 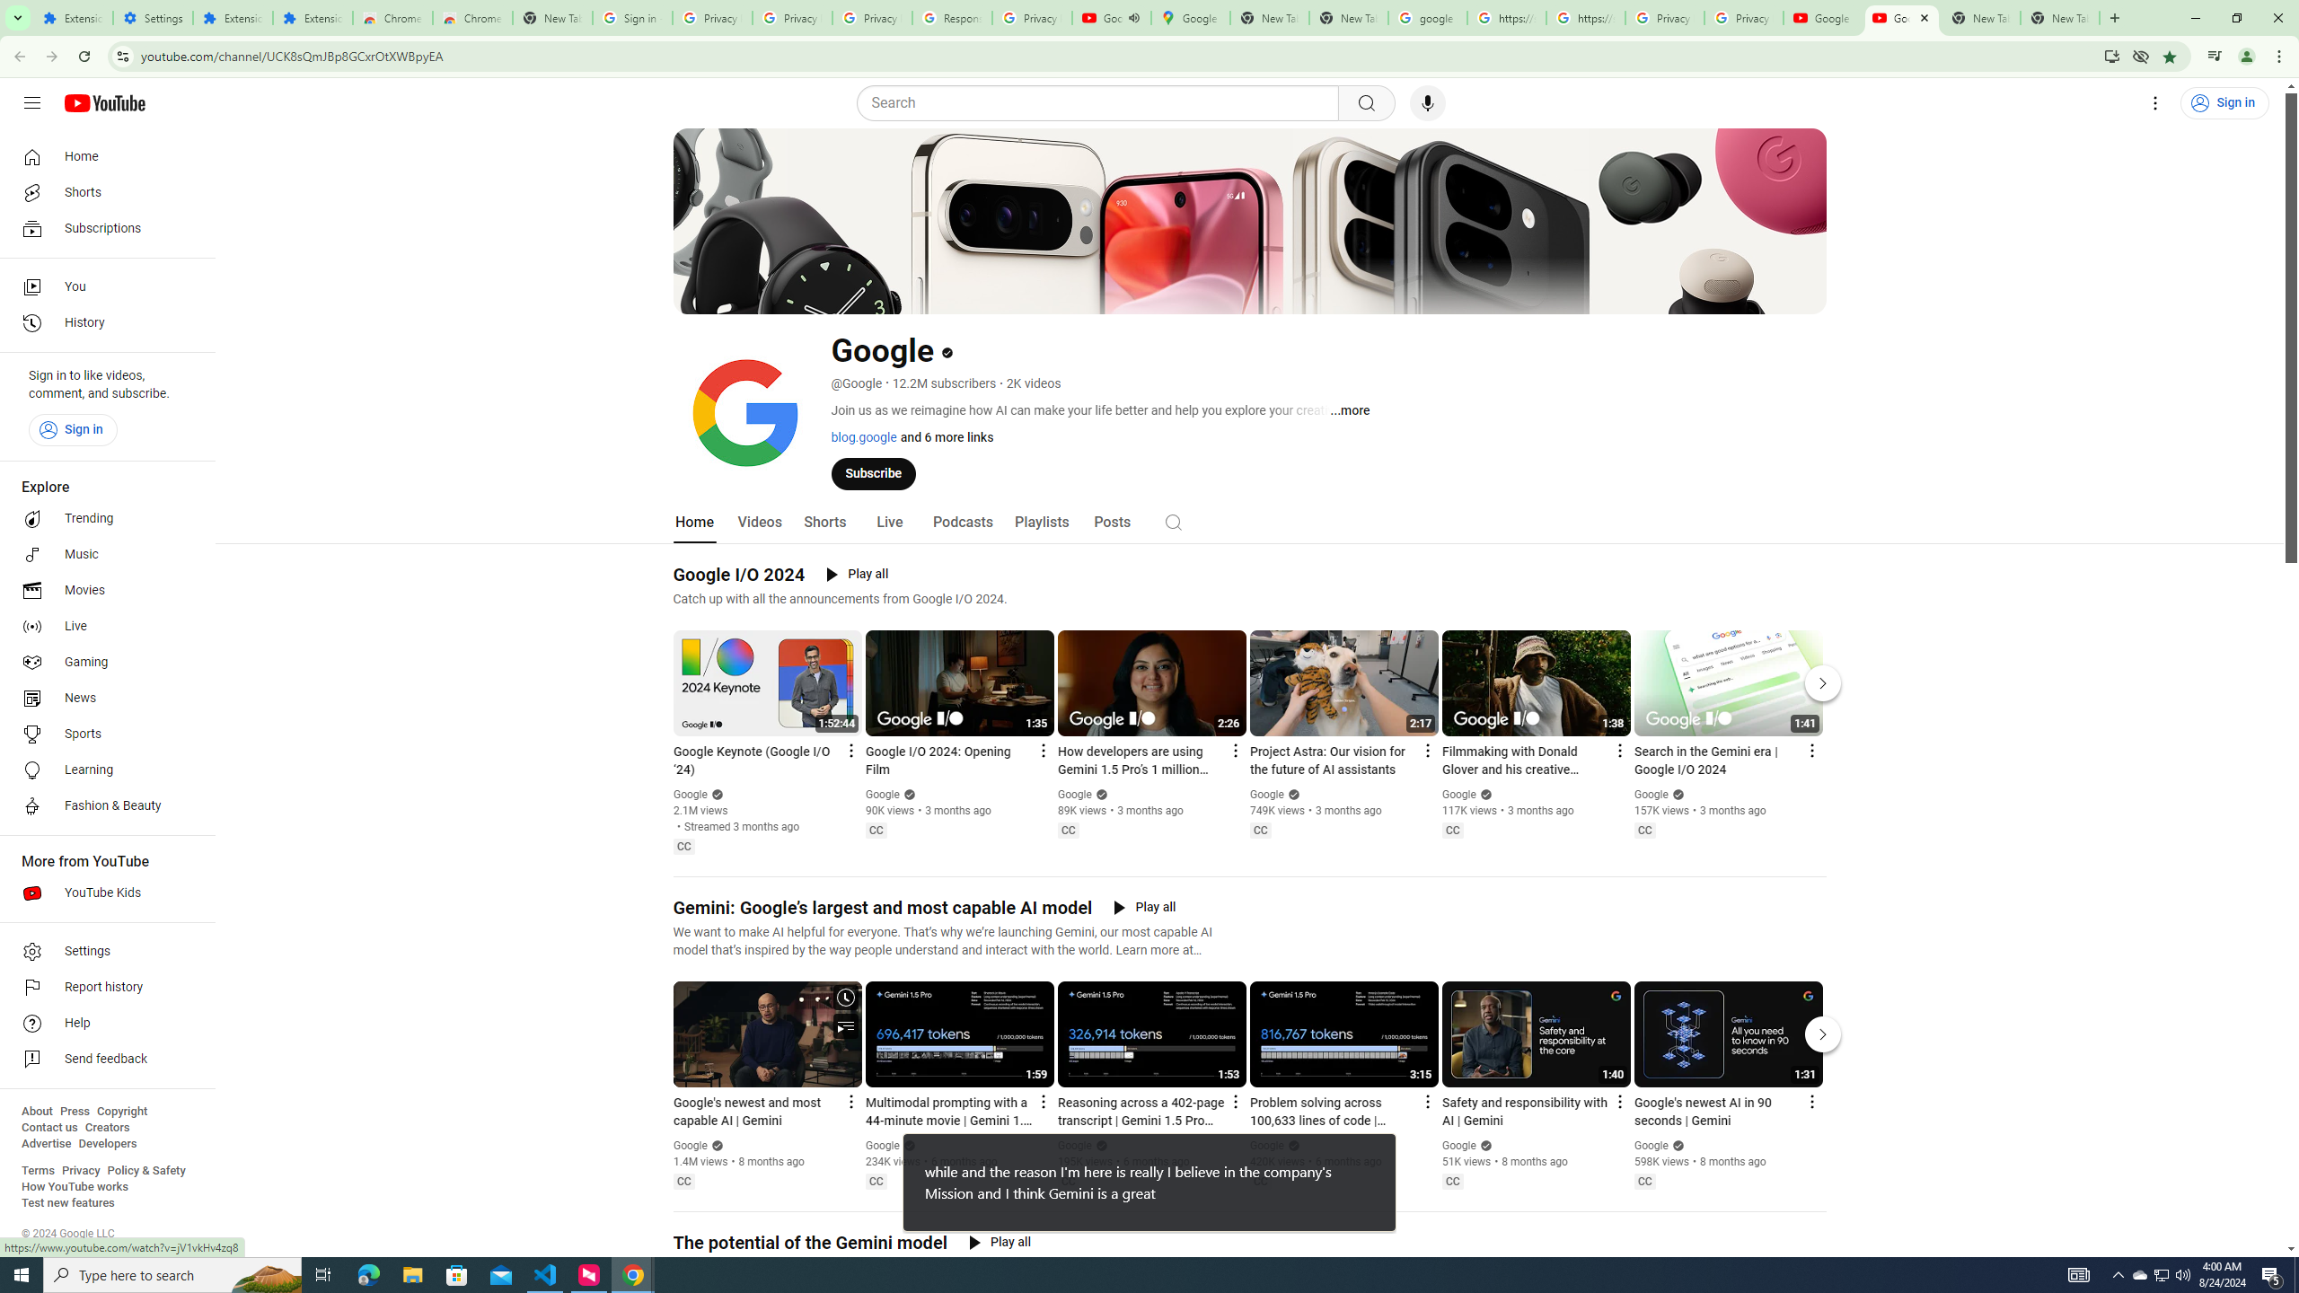 I want to click on Learning, so click(x=102, y=770).